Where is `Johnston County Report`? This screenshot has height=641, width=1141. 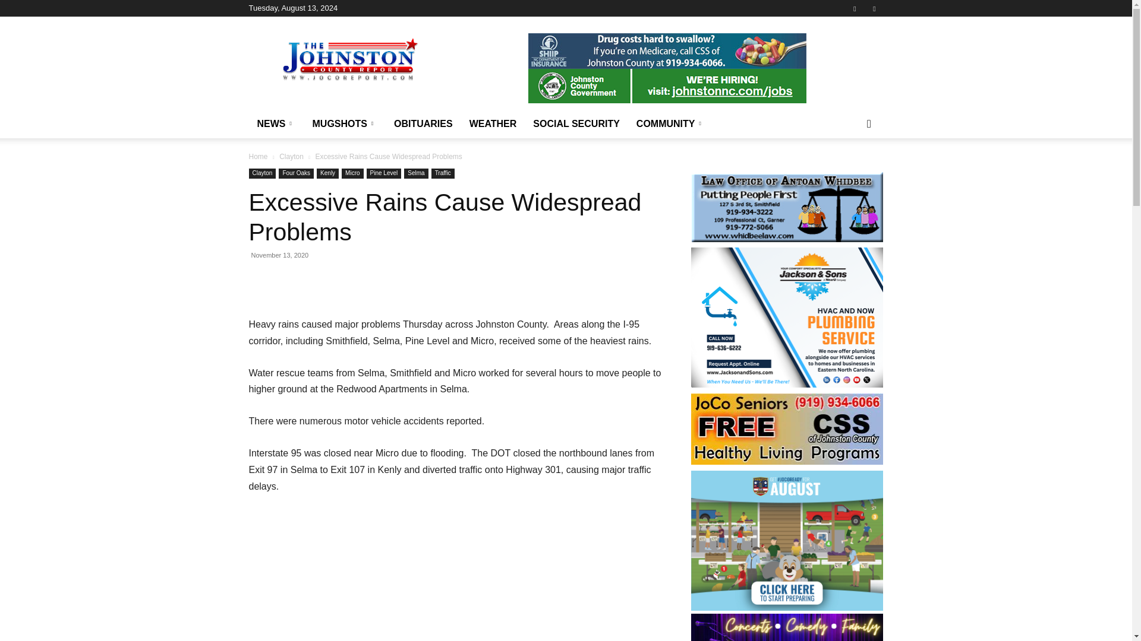 Johnston County Report is located at coordinates (349, 59).